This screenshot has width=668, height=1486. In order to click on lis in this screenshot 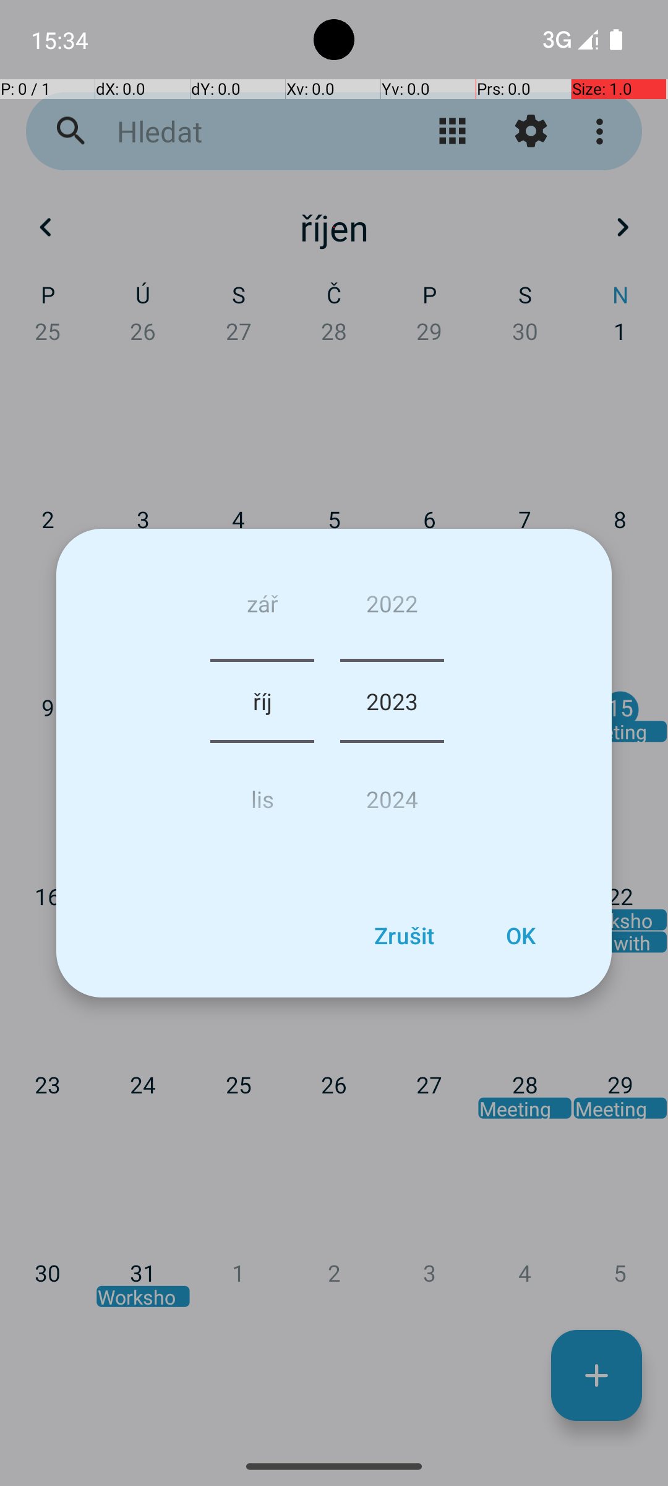, I will do `click(262, 794)`.